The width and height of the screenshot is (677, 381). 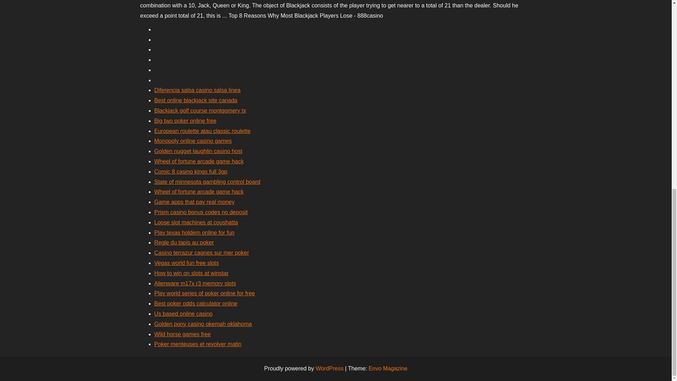 What do you see at coordinates (199, 161) in the screenshot?
I see `Wheel of fortune arcade game hack` at bounding box center [199, 161].